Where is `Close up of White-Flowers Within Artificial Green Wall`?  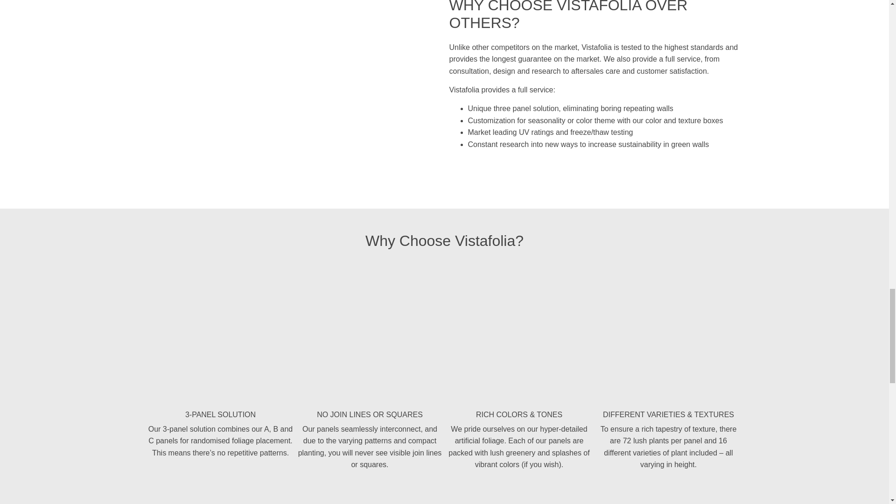
Close up of White-Flowers Within Artificial Green Wall is located at coordinates (220, 334).